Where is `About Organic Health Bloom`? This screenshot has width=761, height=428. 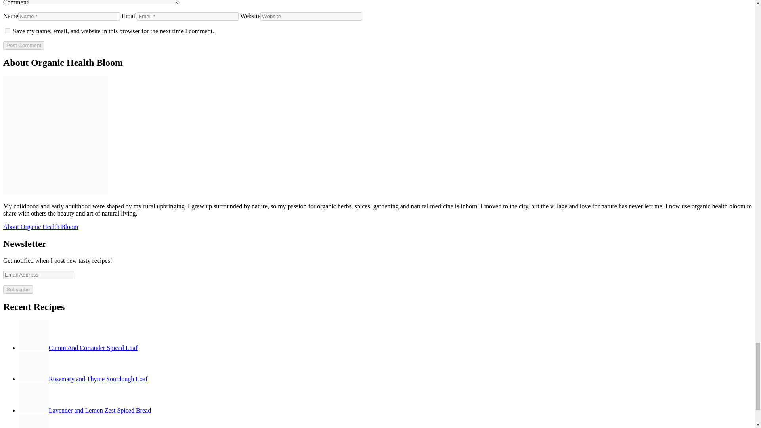 About Organic Health Bloom is located at coordinates (40, 227).